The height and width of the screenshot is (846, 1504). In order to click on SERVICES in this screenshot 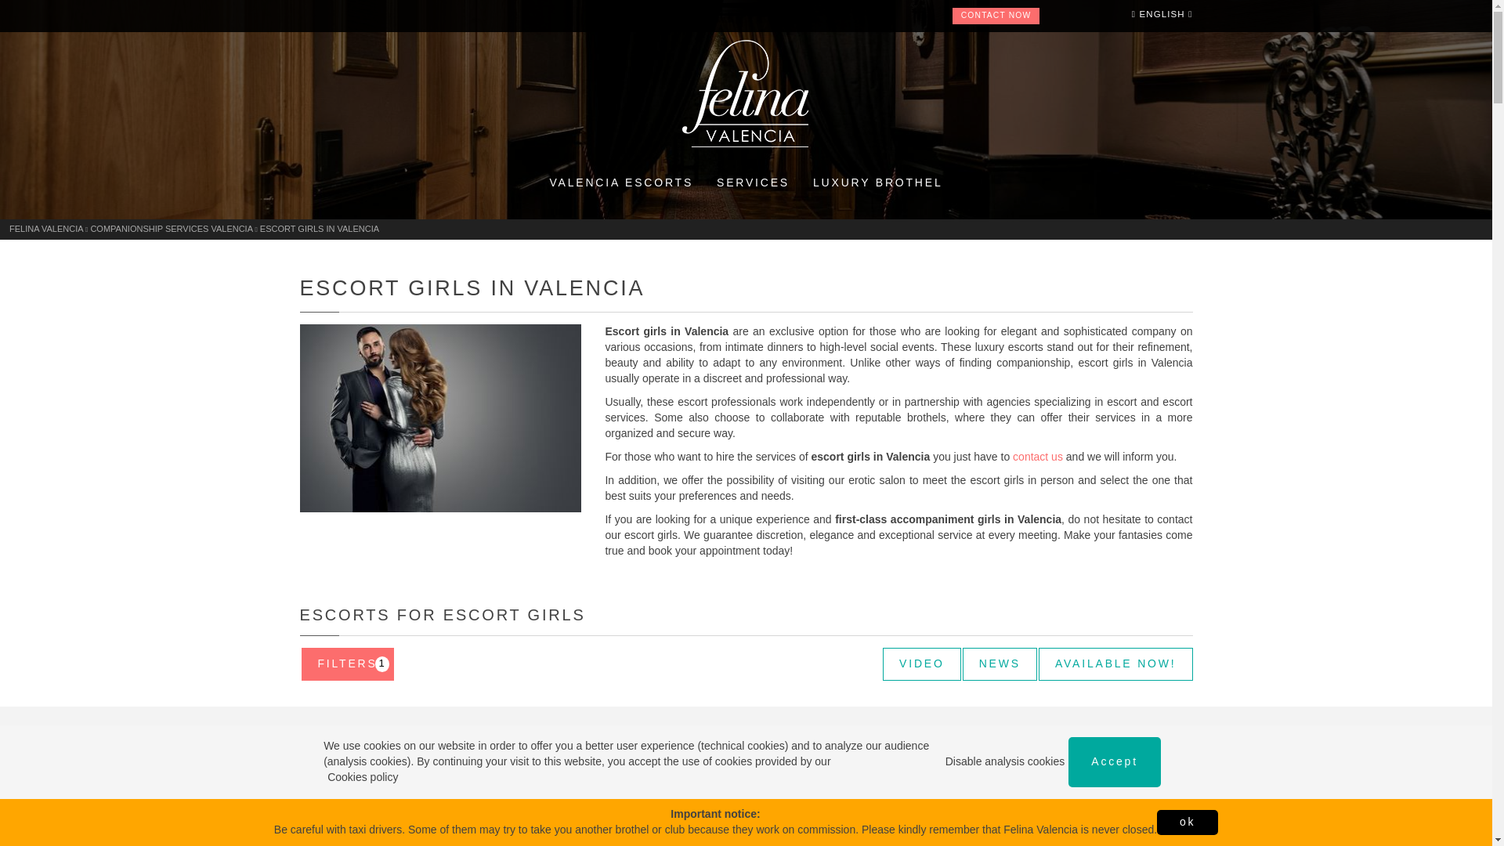, I will do `click(346, 664)`.